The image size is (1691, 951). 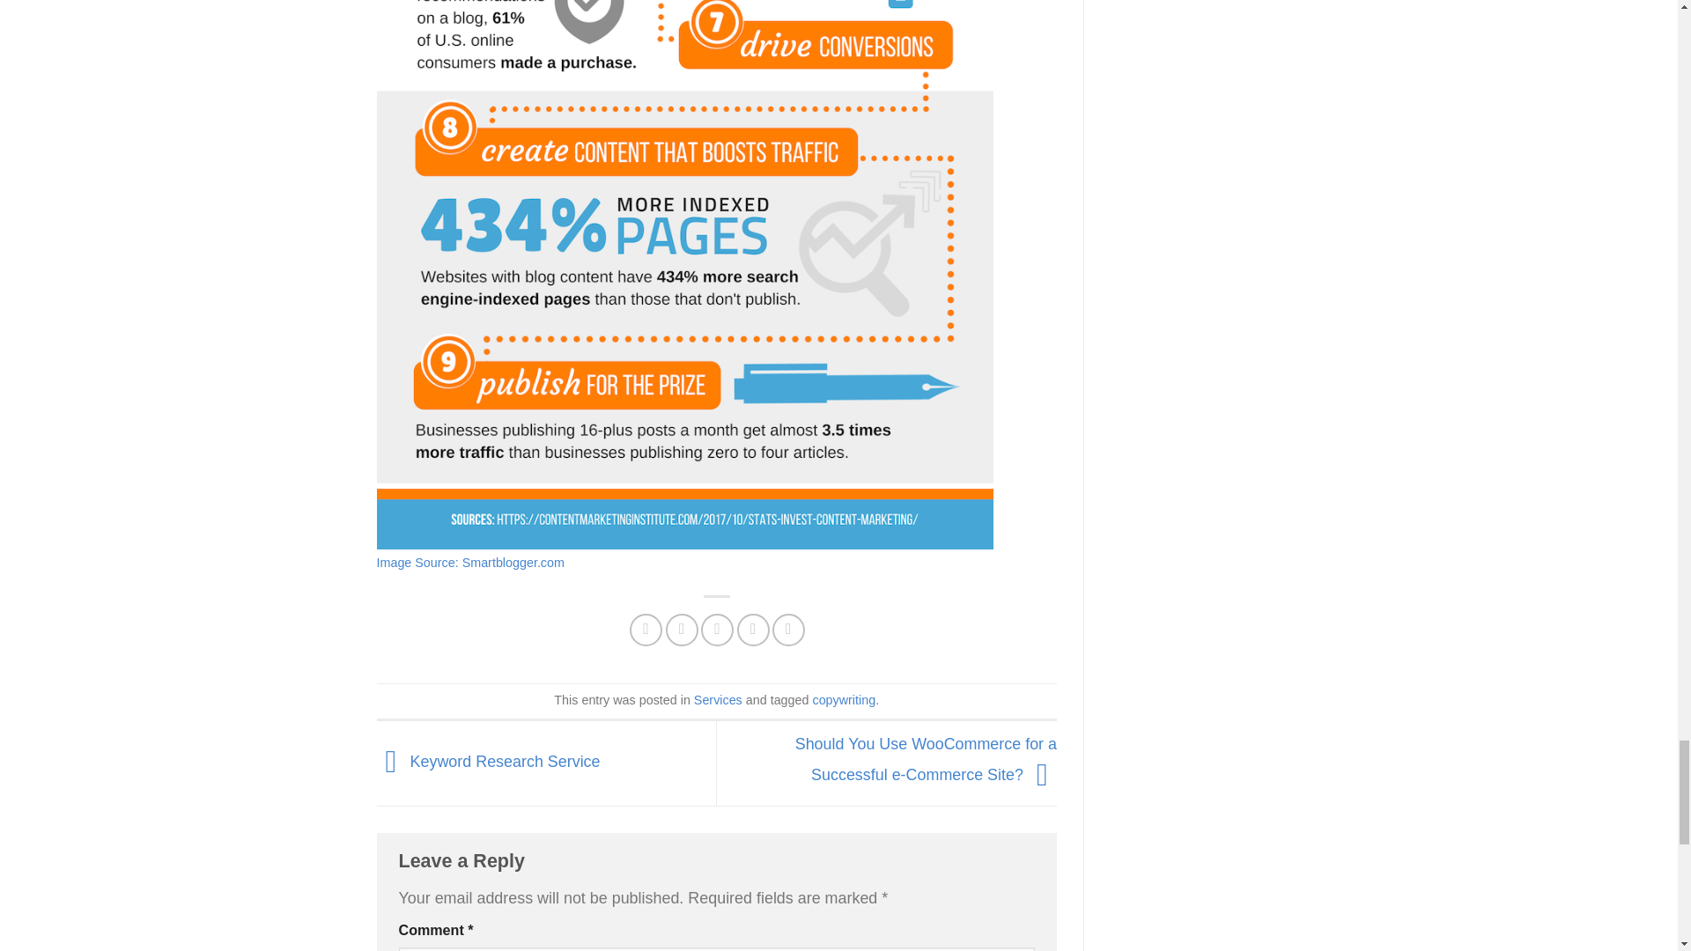 I want to click on Share on Facebook, so click(x=646, y=630).